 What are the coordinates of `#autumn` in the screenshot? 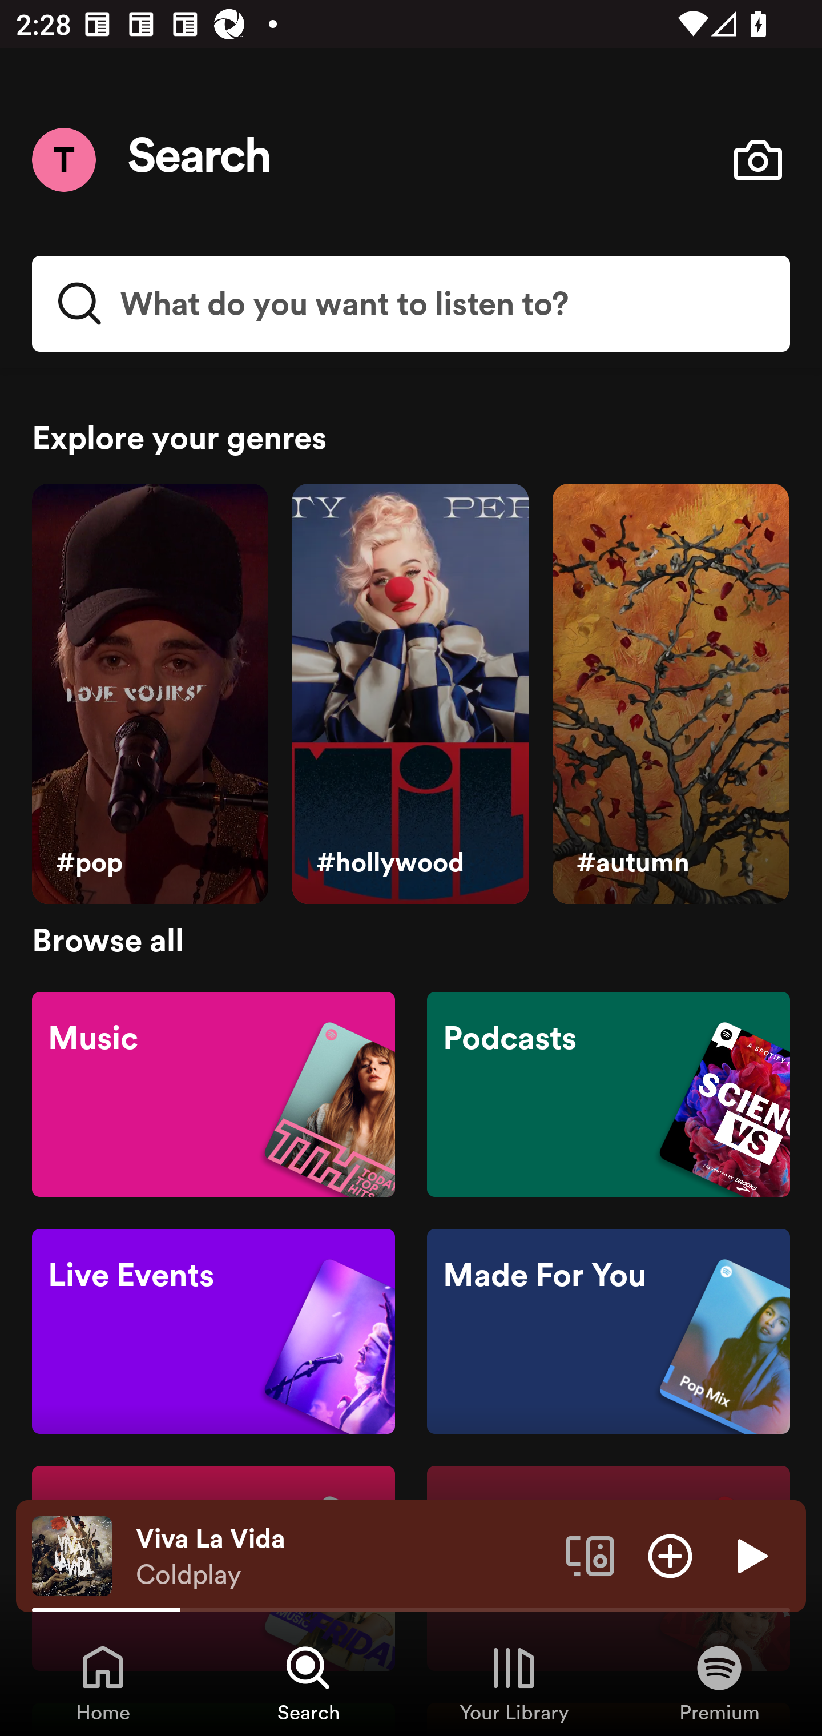 It's located at (670, 694).